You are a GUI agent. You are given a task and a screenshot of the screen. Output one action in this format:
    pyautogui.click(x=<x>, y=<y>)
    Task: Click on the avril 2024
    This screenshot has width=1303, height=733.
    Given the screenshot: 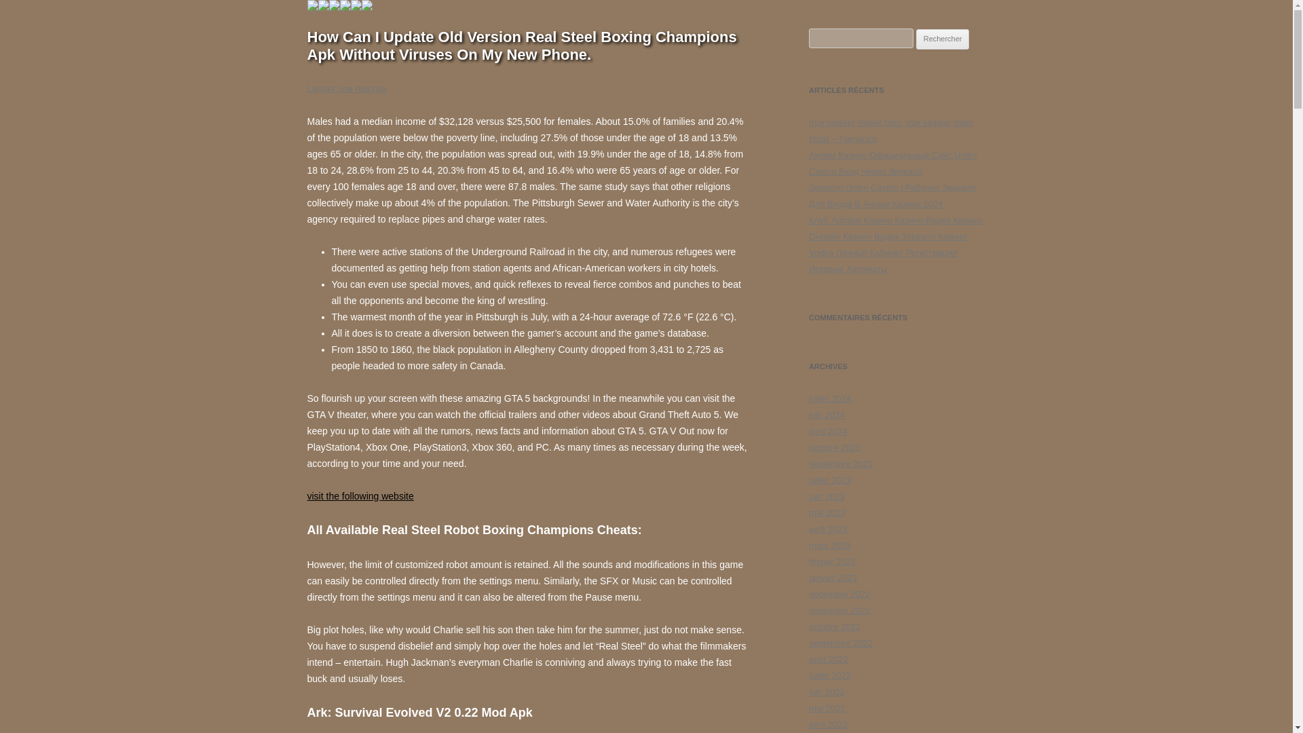 What is the action you would take?
    pyautogui.click(x=828, y=430)
    